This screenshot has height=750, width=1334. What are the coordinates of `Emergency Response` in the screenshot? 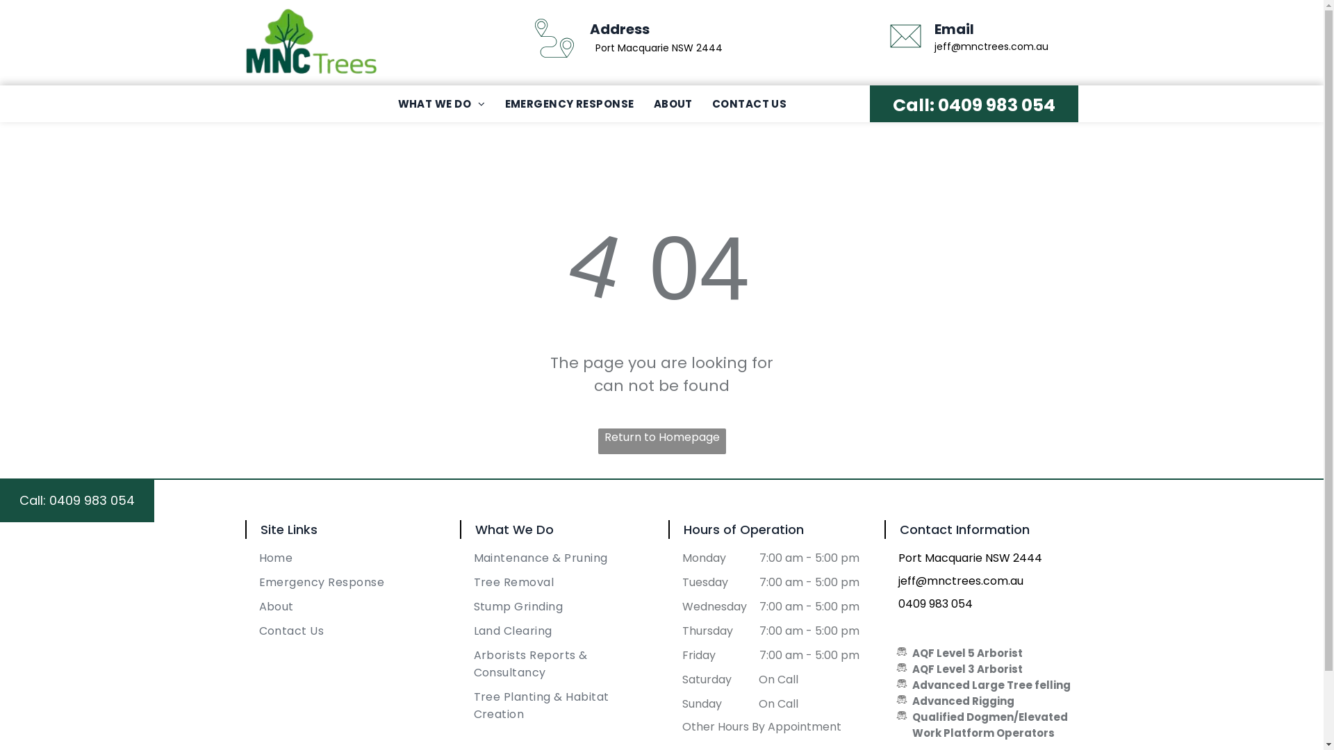 It's located at (349, 582).